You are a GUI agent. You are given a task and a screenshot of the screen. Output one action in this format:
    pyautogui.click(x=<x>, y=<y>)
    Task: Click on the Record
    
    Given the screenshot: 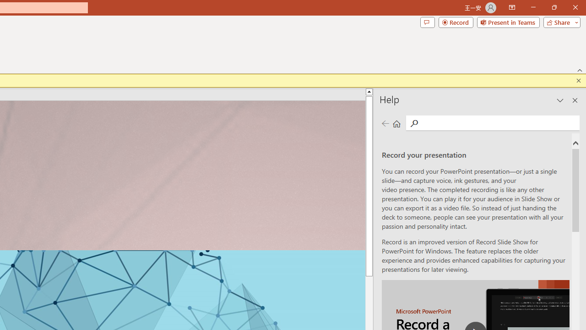 What is the action you would take?
    pyautogui.click(x=456, y=22)
    